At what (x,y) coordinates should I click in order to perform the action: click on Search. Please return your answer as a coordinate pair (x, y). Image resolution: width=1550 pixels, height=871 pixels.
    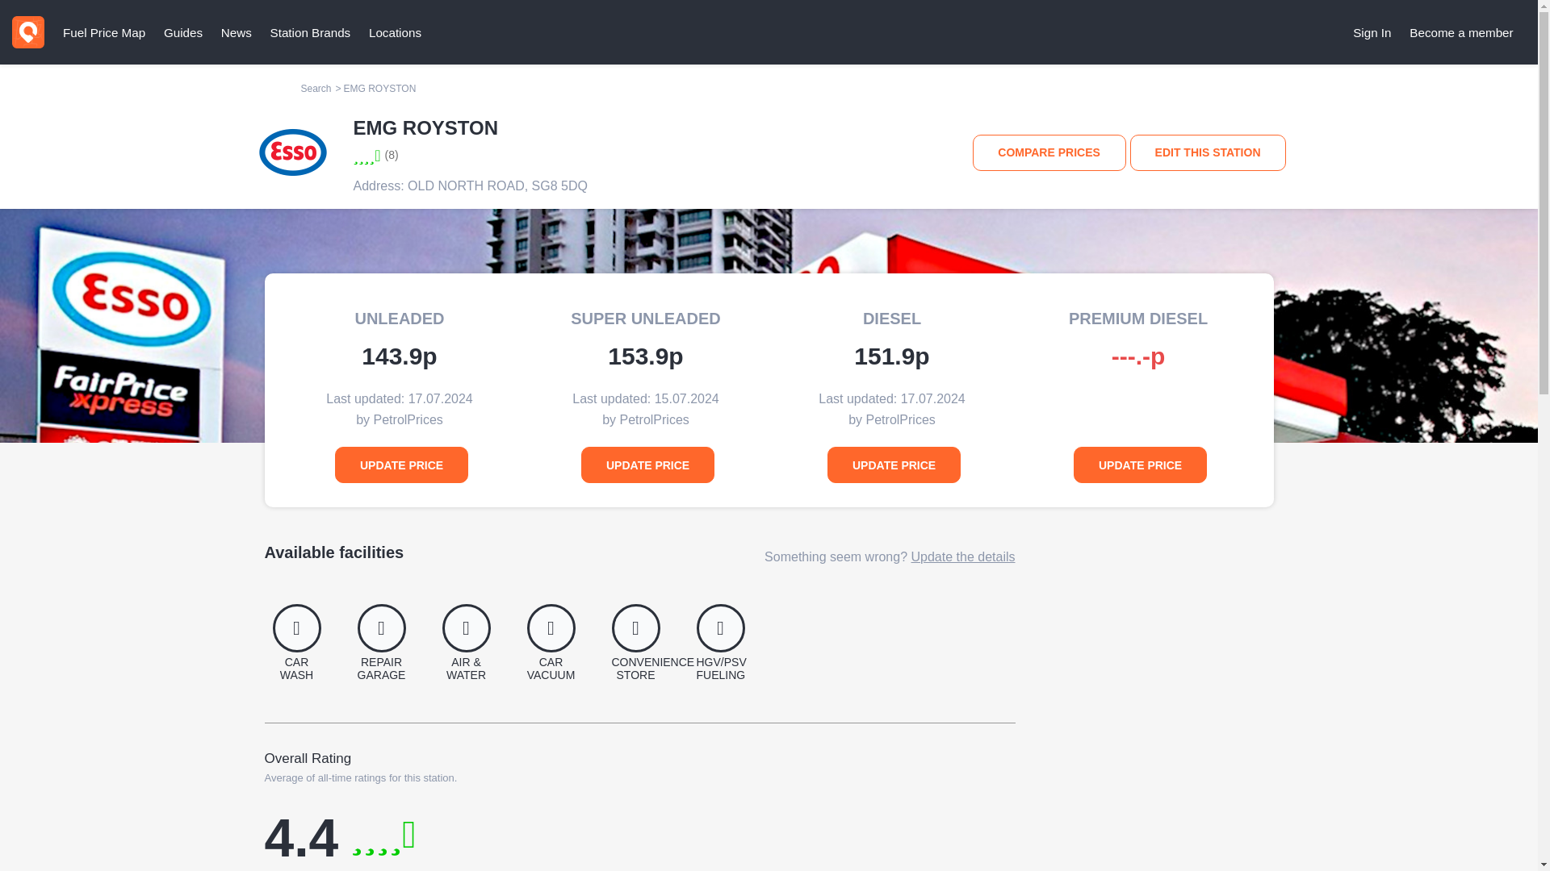
    Looking at the image, I should click on (316, 88).